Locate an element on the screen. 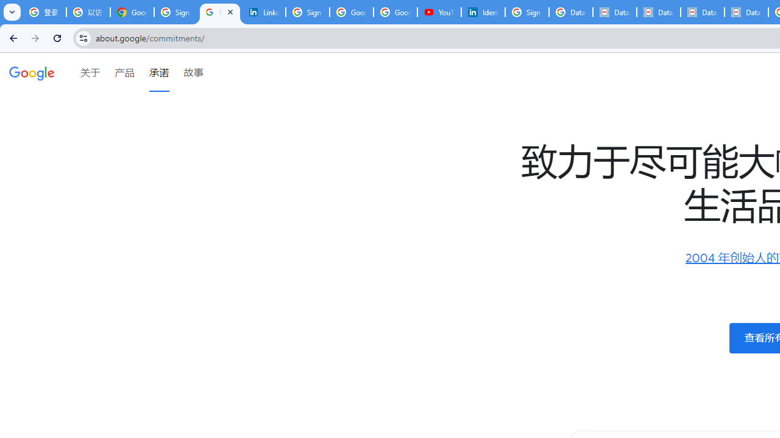  LinkedIn Privacy Policy is located at coordinates (263, 12).